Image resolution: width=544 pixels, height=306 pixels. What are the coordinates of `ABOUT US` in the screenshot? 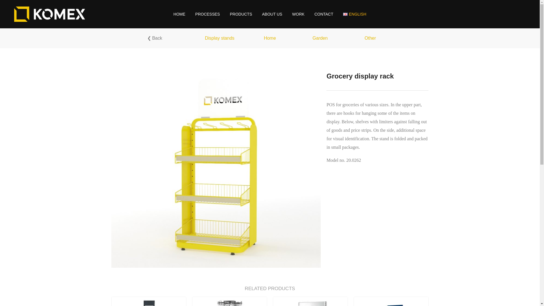 It's located at (272, 14).